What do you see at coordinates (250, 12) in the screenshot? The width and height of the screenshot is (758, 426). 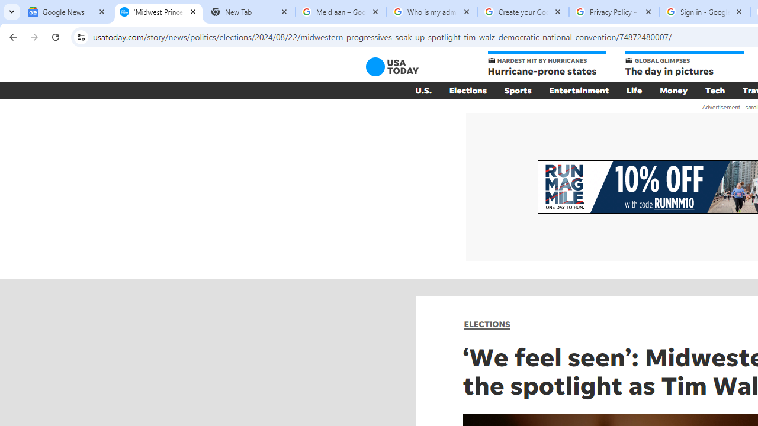 I see `New Tab` at bounding box center [250, 12].